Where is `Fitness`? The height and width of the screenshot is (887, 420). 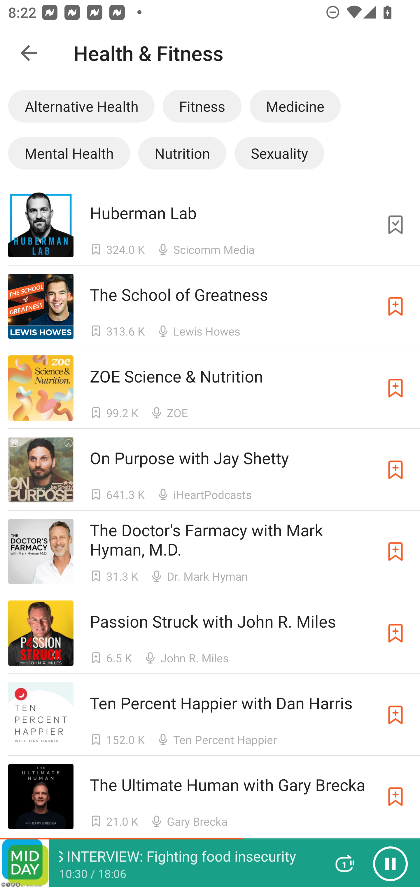 Fitness is located at coordinates (202, 106).